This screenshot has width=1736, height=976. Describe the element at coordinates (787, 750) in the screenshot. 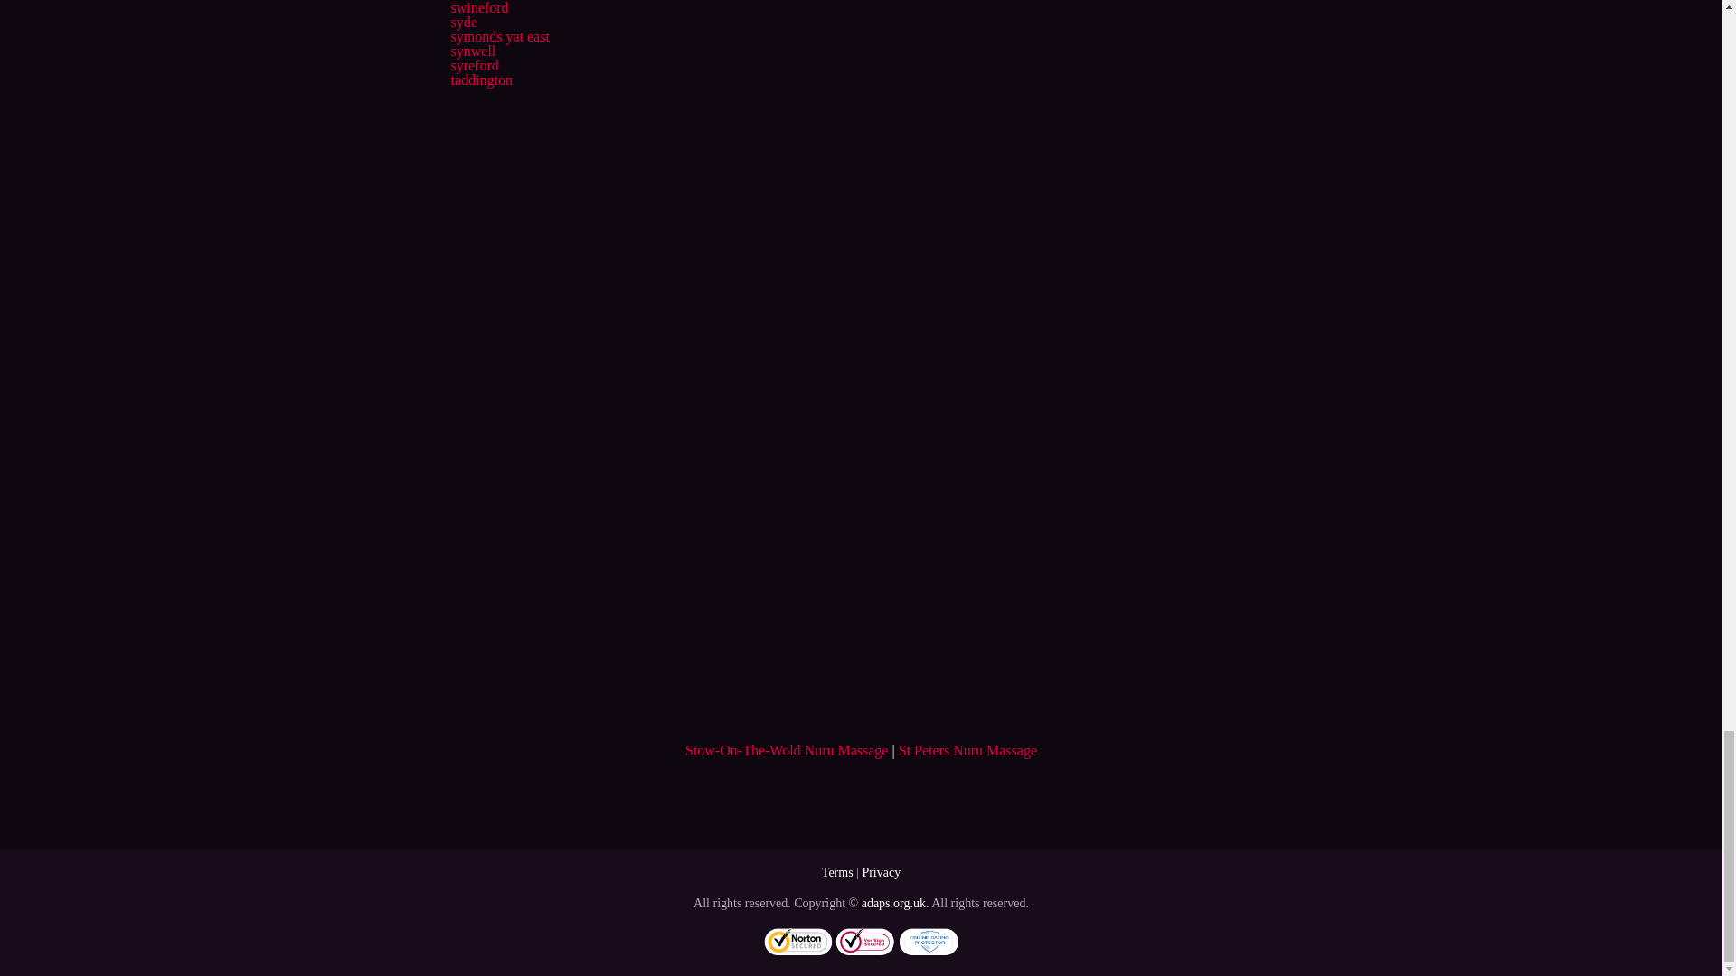

I see `Stow-On-The-Wold Nuru Massage` at that location.